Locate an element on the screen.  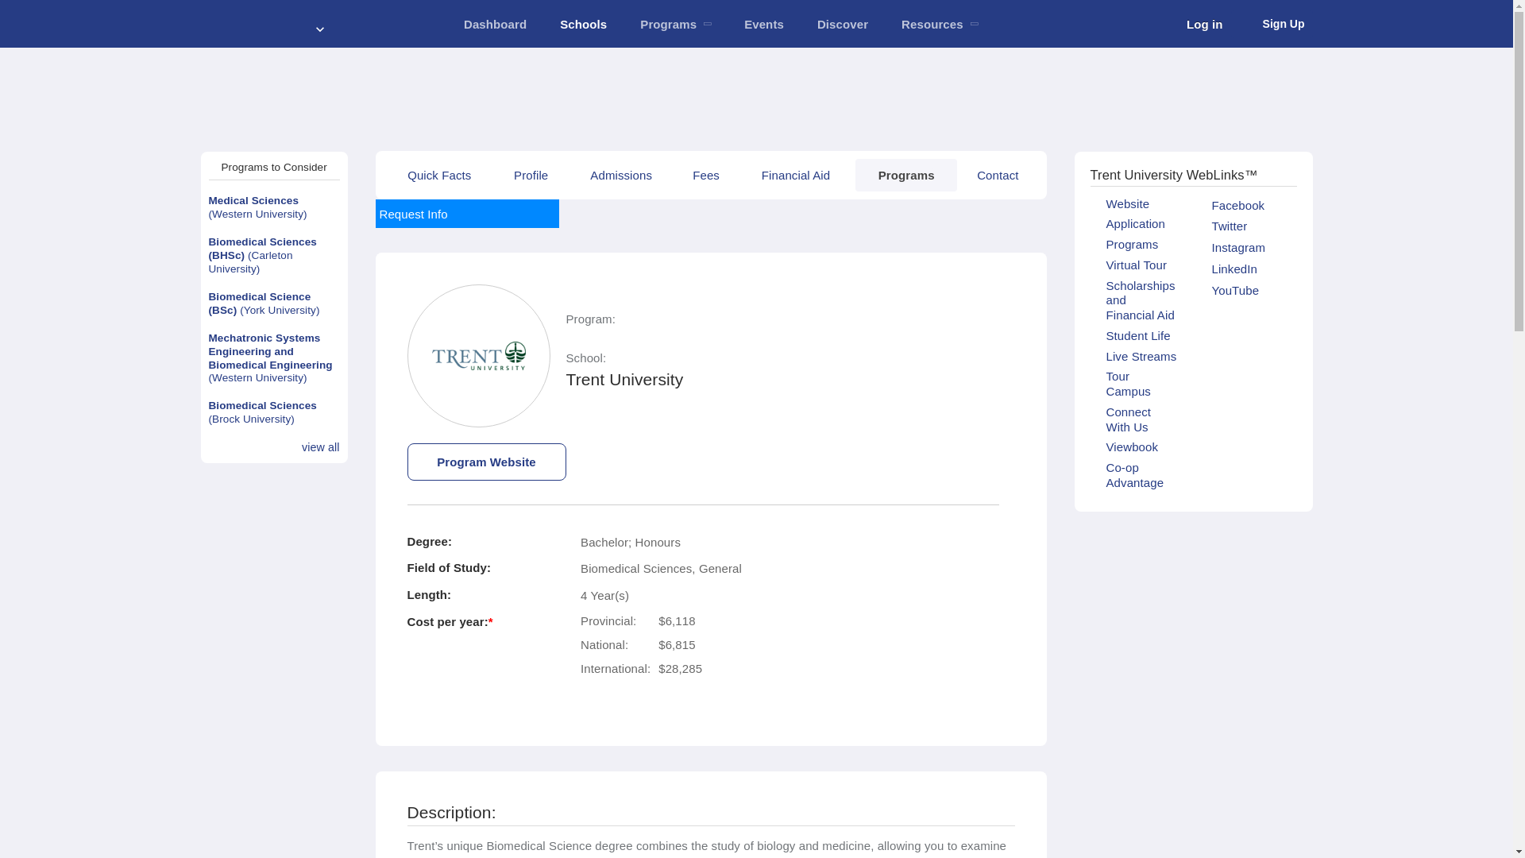
Sign Up is located at coordinates (1272, 24).